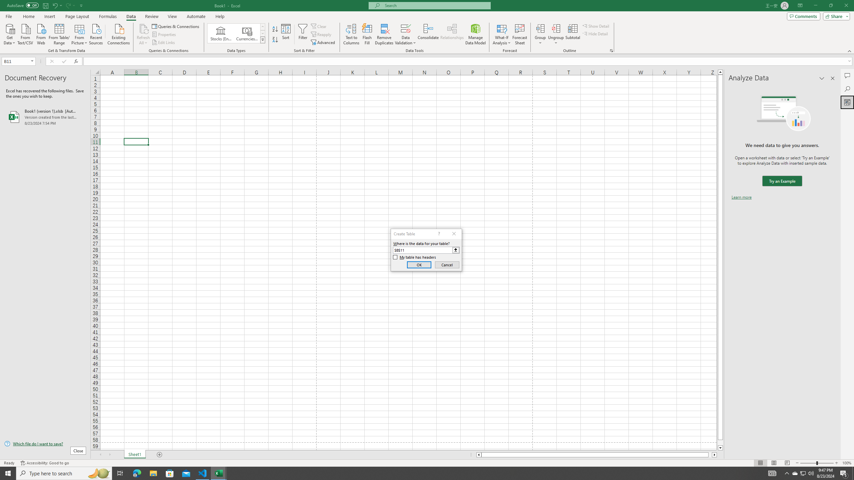 The width and height of the screenshot is (854, 480). I want to click on Redo, so click(70, 5).